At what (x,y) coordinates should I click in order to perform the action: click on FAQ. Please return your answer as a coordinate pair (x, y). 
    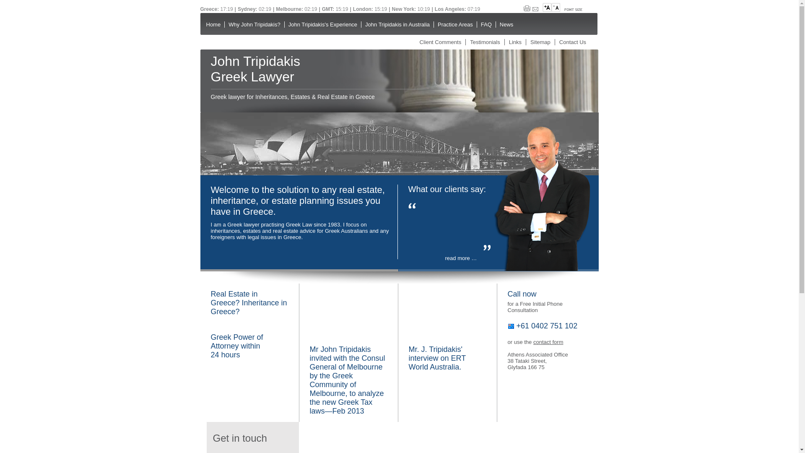
    Looking at the image, I should click on (486, 24).